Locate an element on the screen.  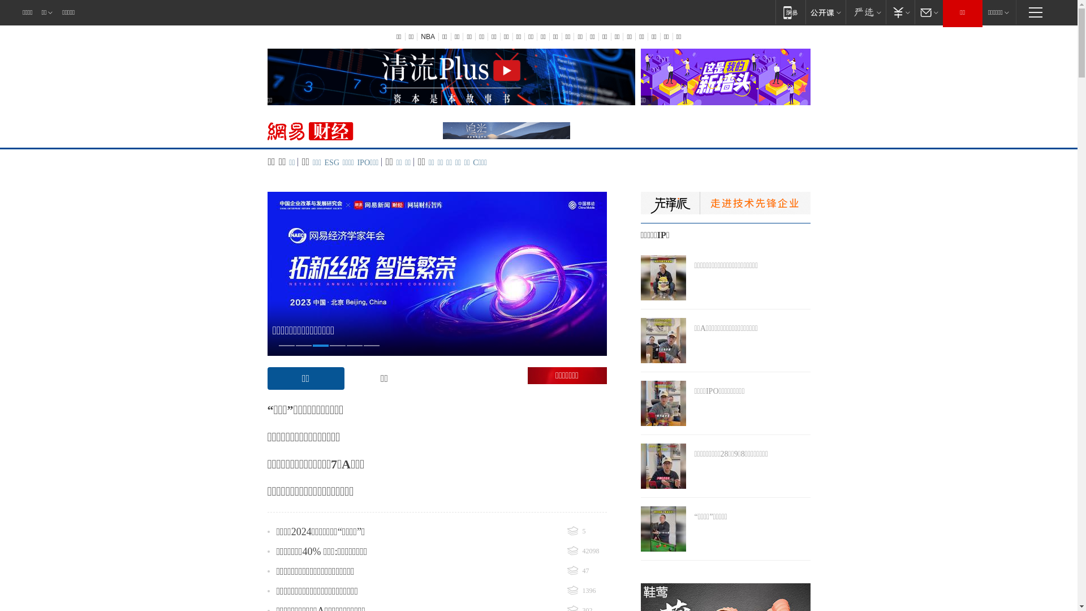
ESG is located at coordinates (332, 163).